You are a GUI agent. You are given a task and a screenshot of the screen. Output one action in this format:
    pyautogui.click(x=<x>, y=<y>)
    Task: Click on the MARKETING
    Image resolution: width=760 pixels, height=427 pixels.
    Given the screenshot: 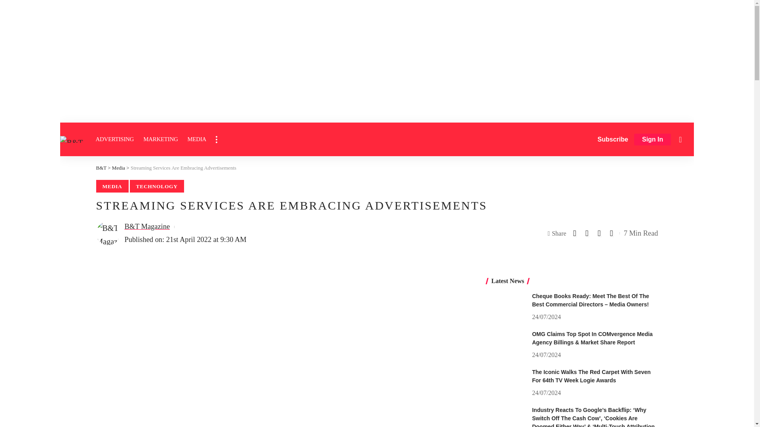 What is the action you would take?
    pyautogui.click(x=160, y=139)
    